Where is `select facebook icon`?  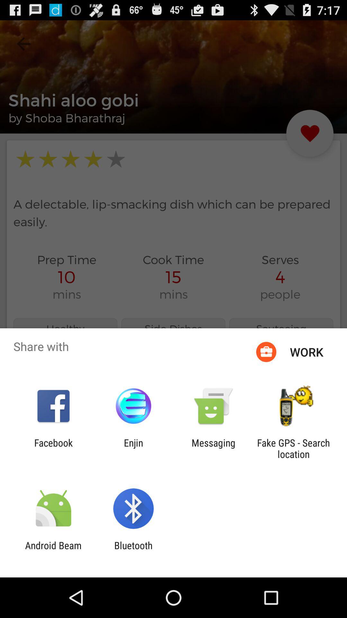 select facebook icon is located at coordinates (53, 448).